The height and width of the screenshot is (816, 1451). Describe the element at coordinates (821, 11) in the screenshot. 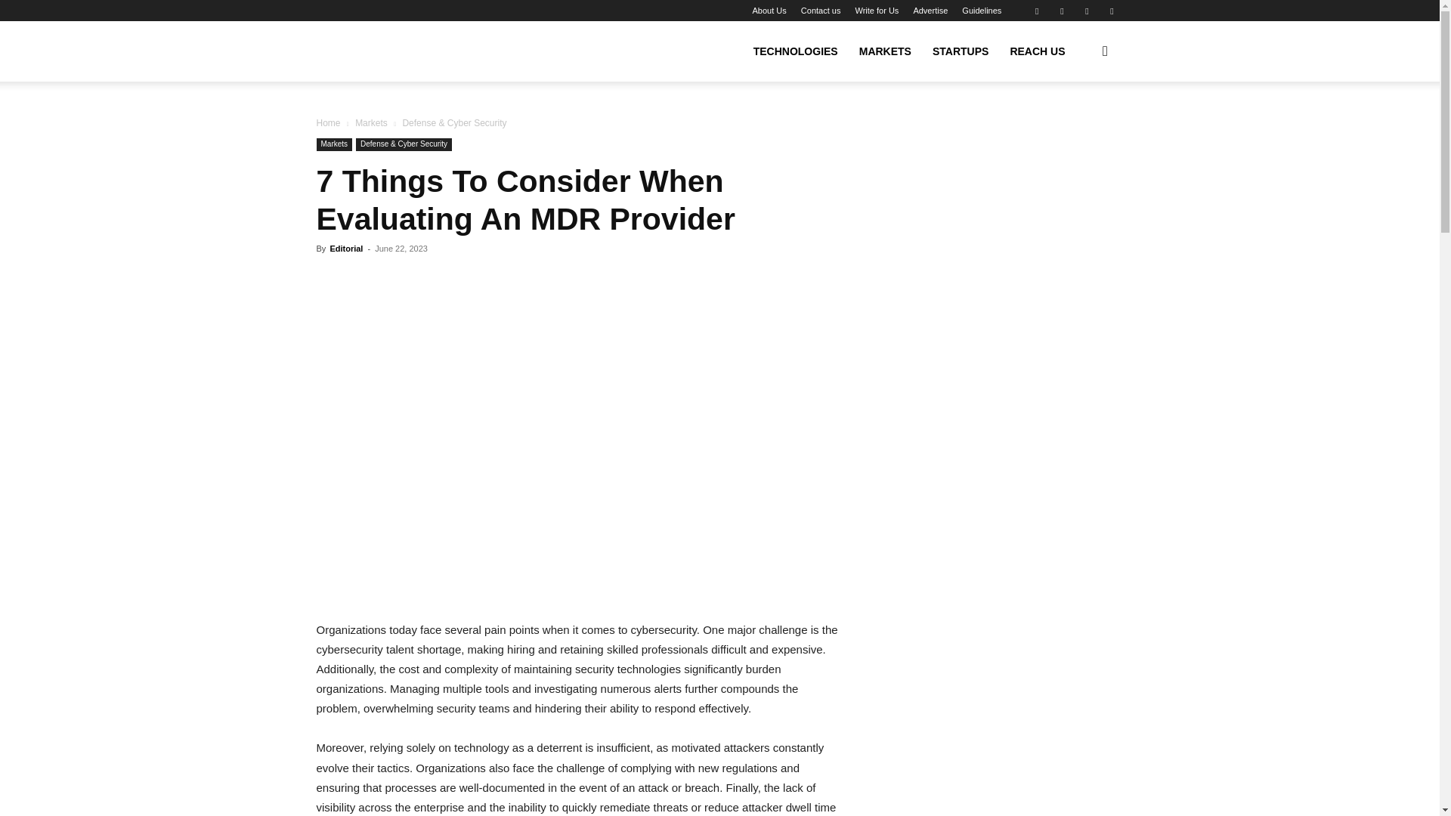

I see `Contact us` at that location.